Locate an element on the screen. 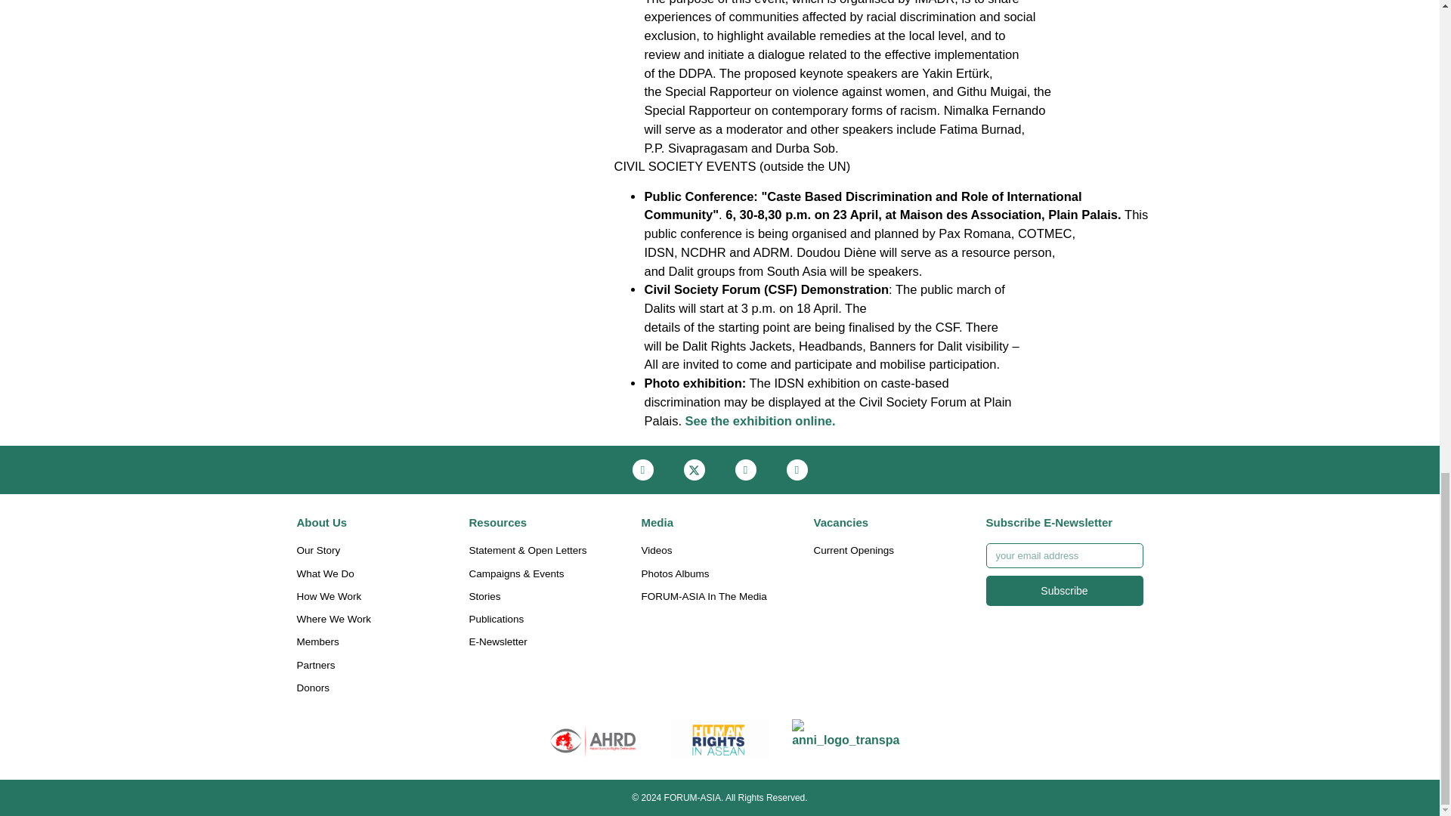 The height and width of the screenshot is (816, 1451). Default Title is located at coordinates (593, 739).